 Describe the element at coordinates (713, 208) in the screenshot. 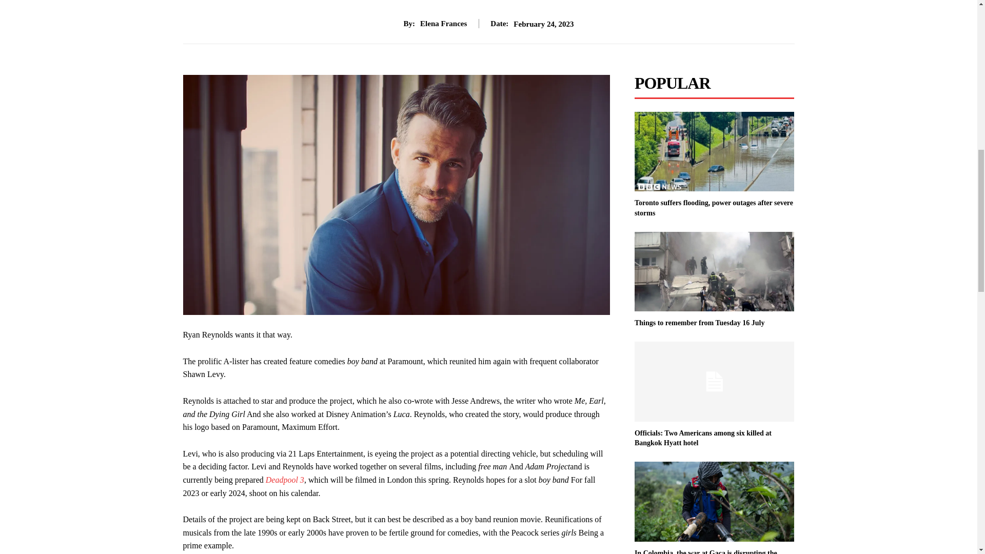

I see `Toronto suffers flooding, power outages after severe storms` at that location.